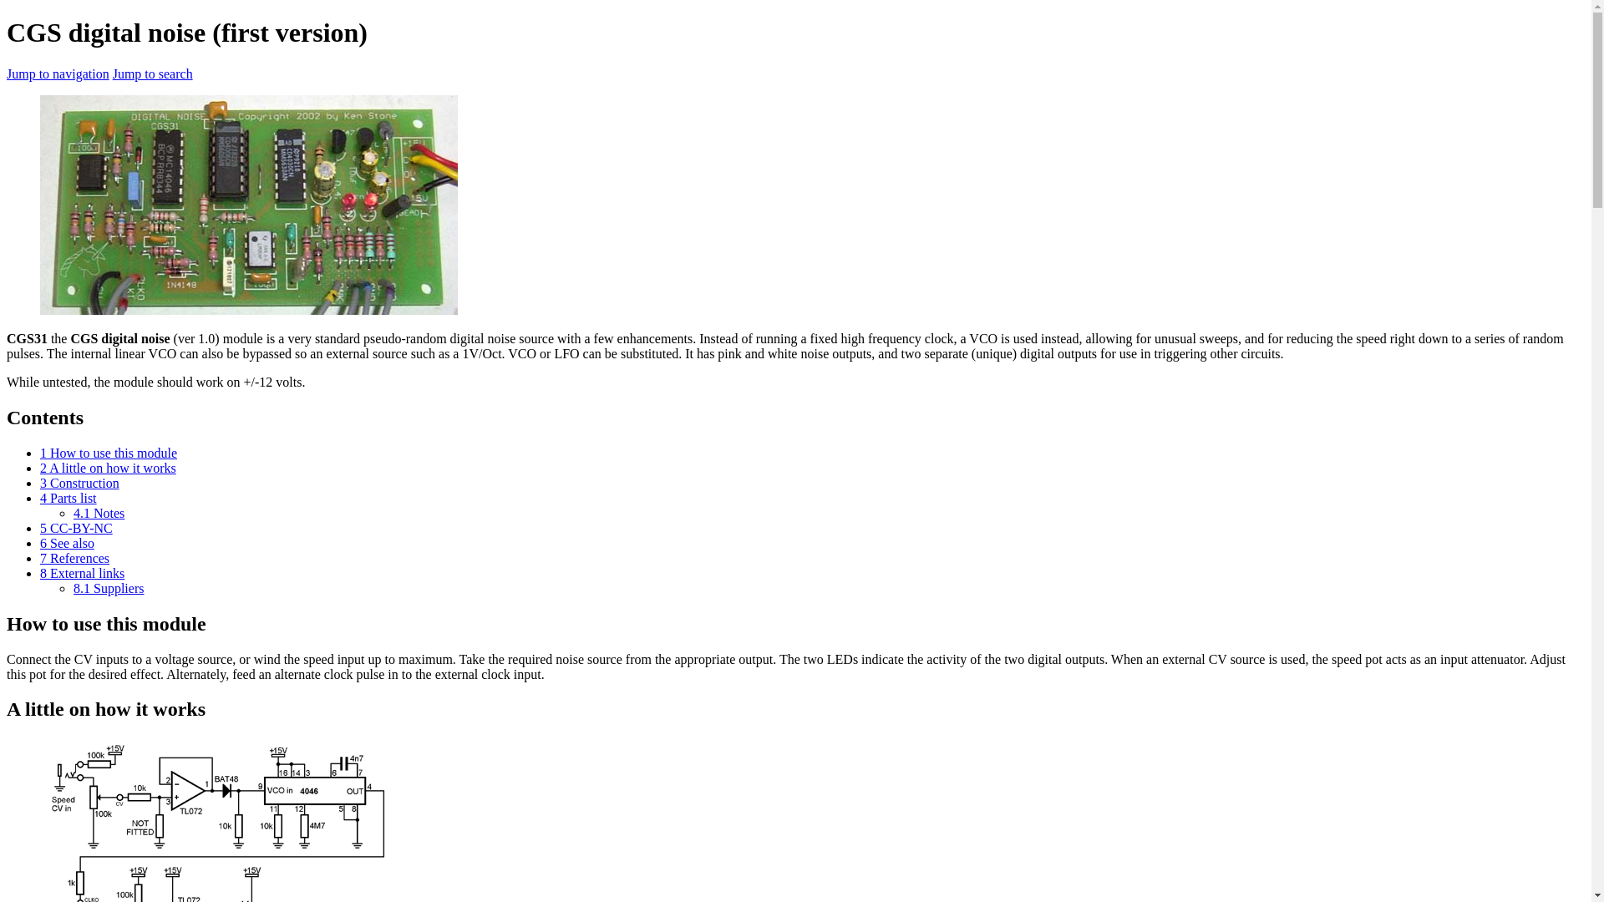  I want to click on Jump to navigation, so click(57, 73).